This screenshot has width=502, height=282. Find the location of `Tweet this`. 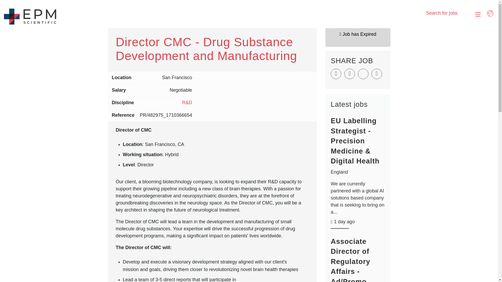

Tweet this is located at coordinates (336, 74).